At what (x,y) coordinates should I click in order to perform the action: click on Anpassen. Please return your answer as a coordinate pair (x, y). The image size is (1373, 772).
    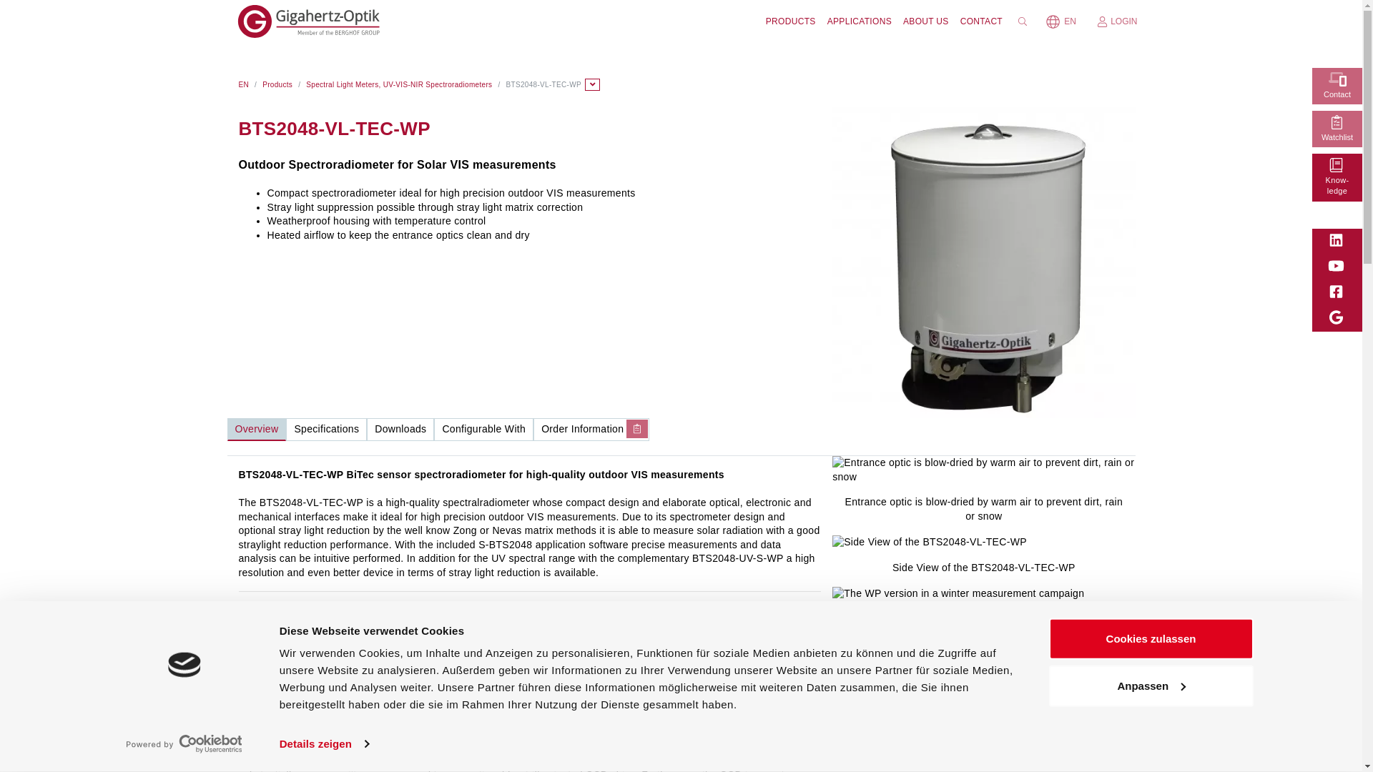
    Looking at the image, I should click on (1150, 685).